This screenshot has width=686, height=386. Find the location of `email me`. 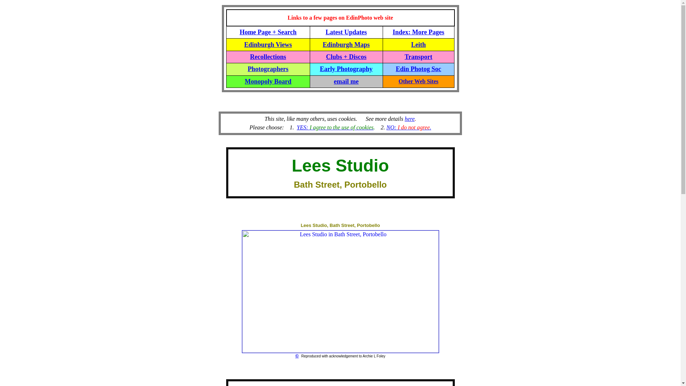

email me is located at coordinates (346, 81).